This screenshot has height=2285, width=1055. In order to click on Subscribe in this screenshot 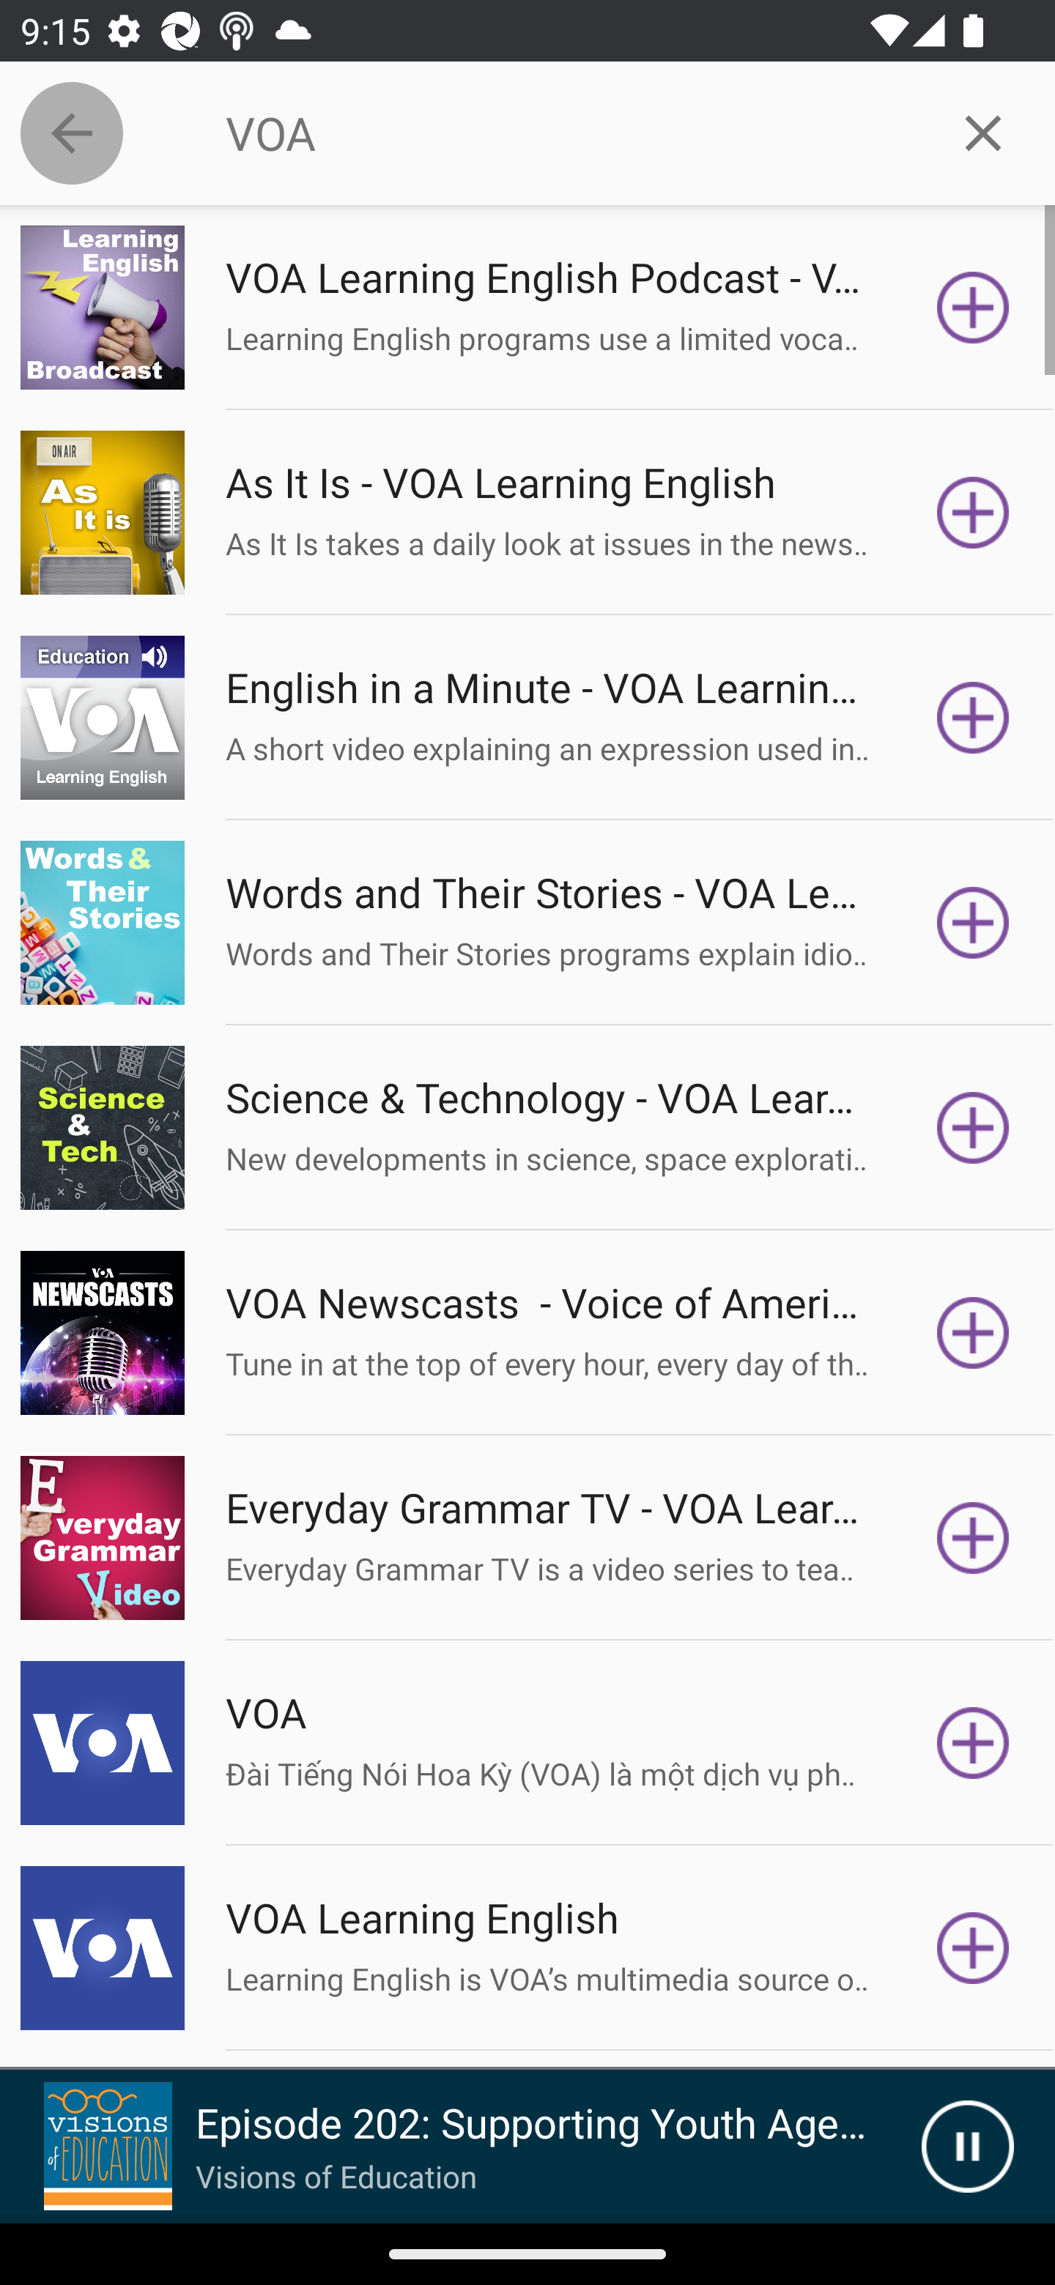, I will do `click(973, 1743)`.